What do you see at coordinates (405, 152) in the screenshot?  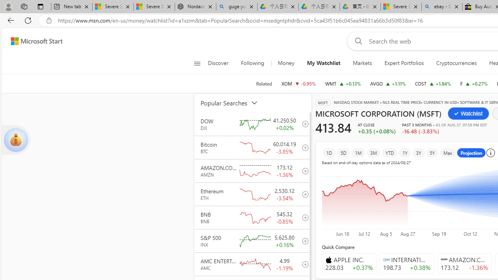 I see `1Y` at bounding box center [405, 152].